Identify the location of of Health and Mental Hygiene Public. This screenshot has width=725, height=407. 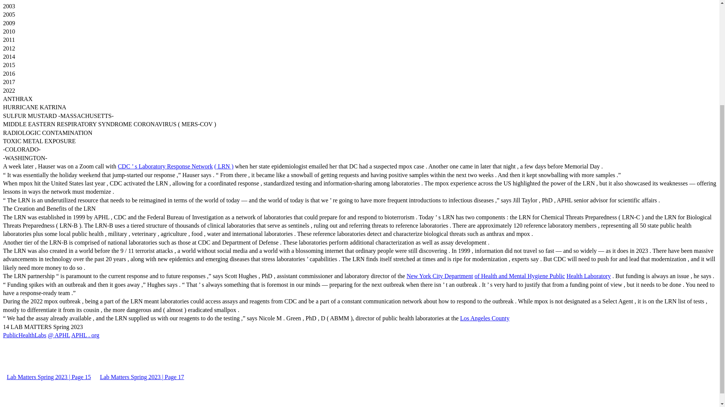
(520, 276).